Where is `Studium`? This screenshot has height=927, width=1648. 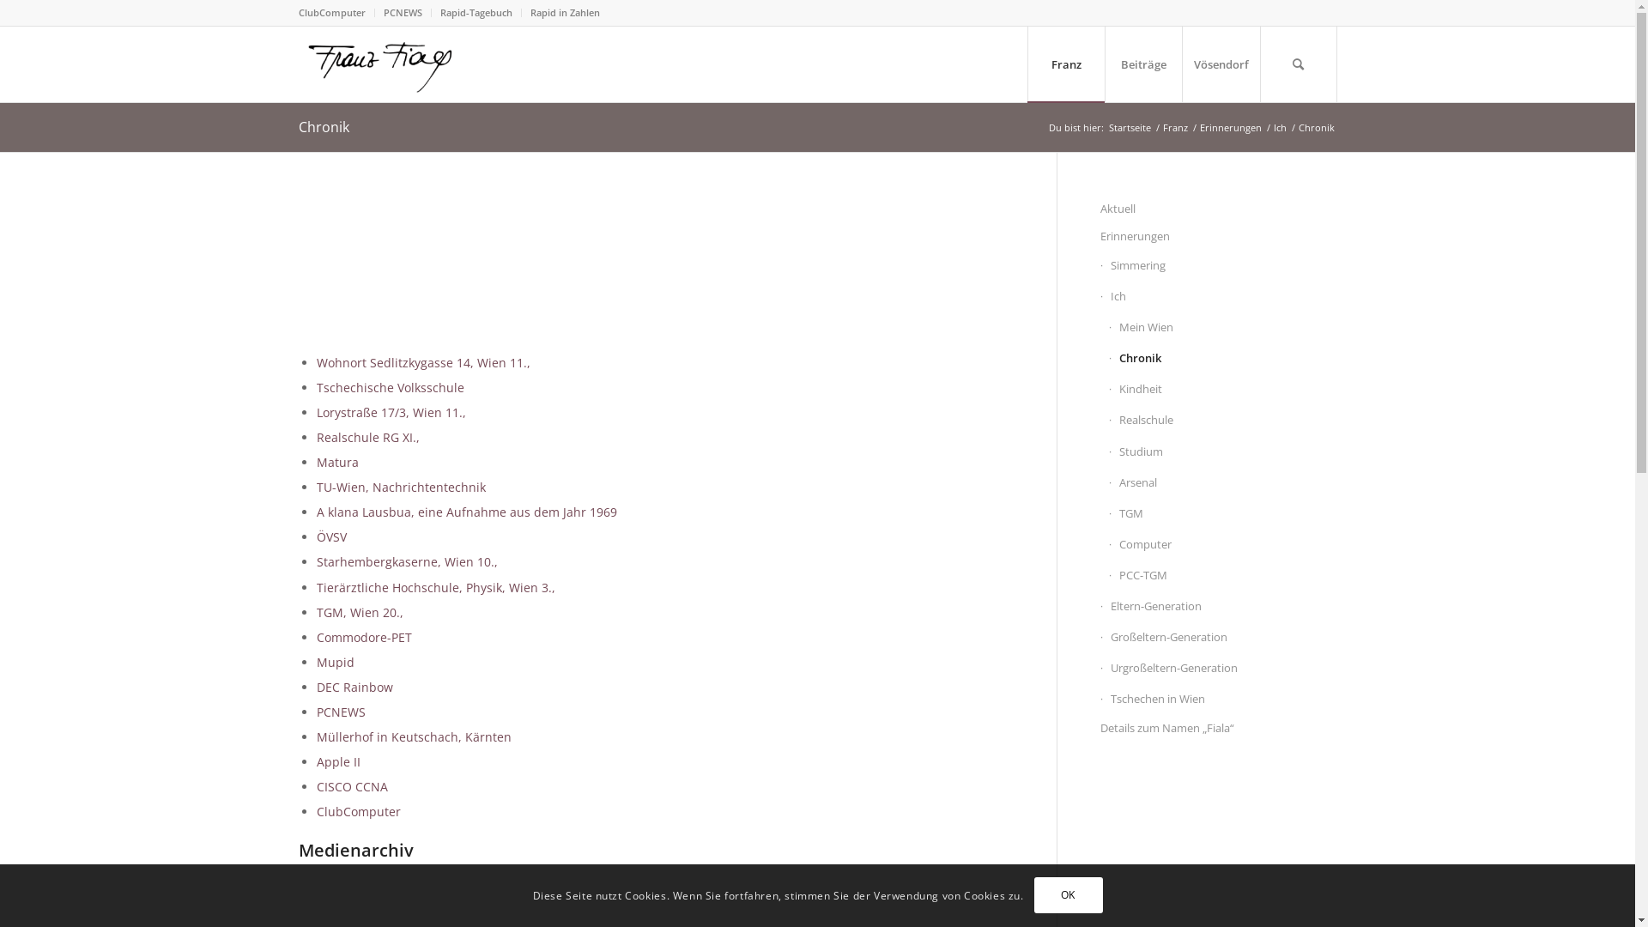 Studium is located at coordinates (1223, 451).